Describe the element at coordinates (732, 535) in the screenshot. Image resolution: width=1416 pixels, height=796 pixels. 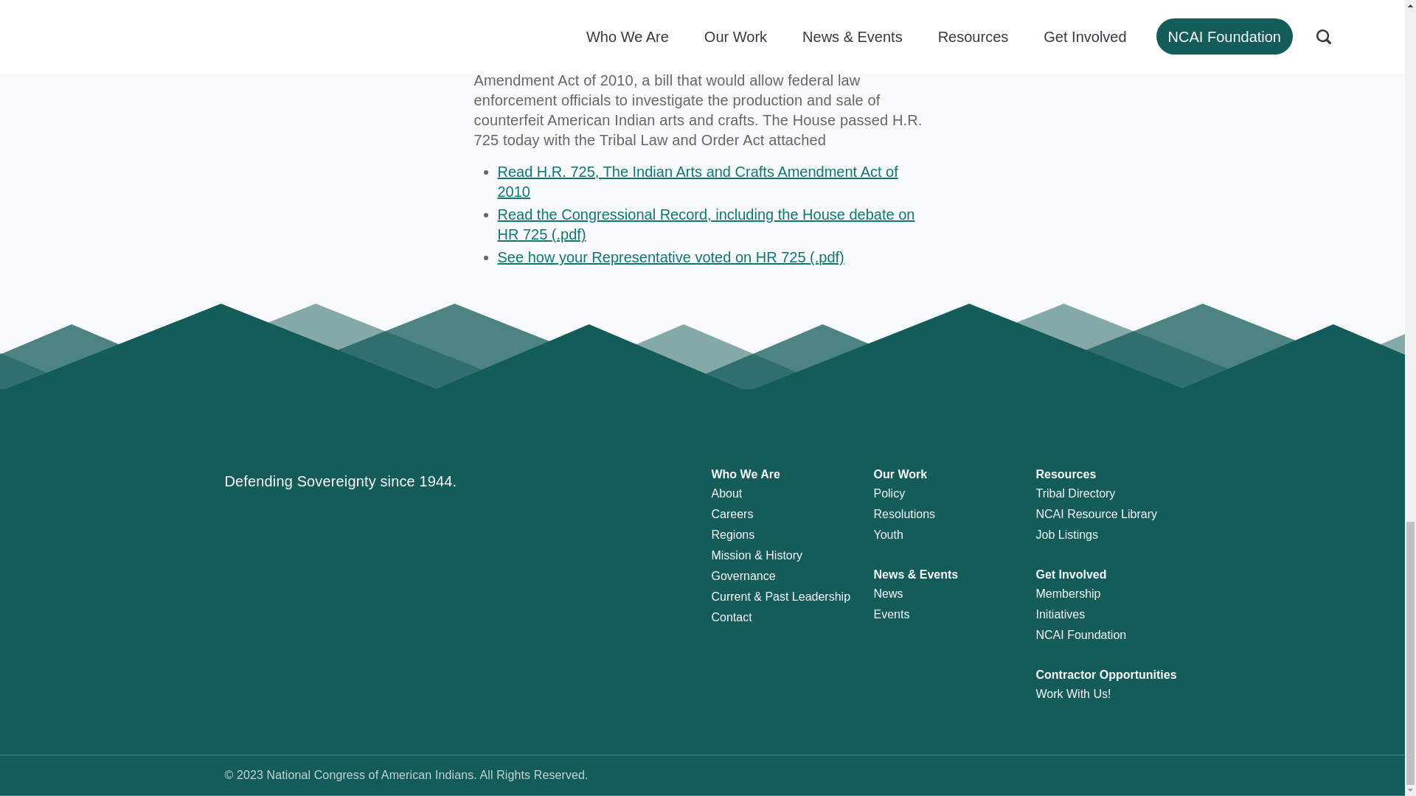
I see `Regions` at that location.